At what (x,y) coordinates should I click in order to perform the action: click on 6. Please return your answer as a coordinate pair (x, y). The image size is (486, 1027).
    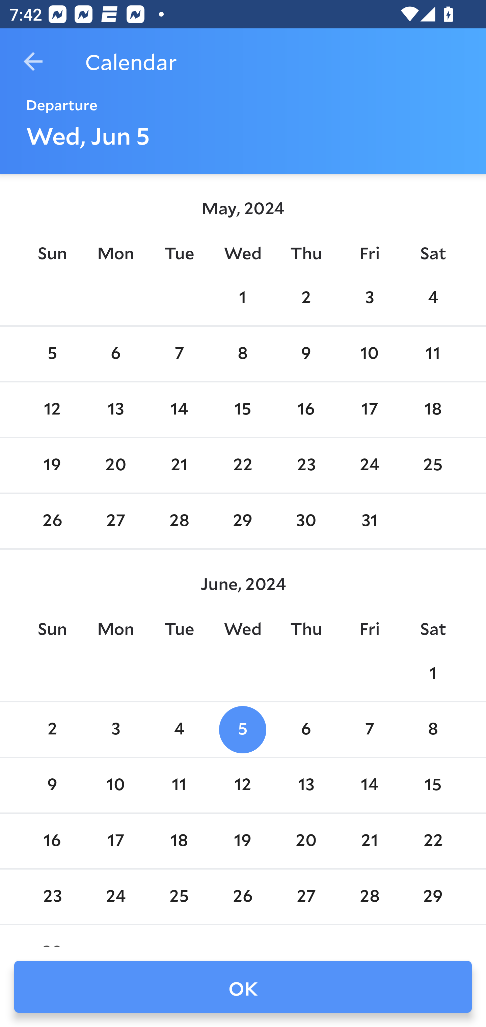
    Looking at the image, I should click on (116, 354).